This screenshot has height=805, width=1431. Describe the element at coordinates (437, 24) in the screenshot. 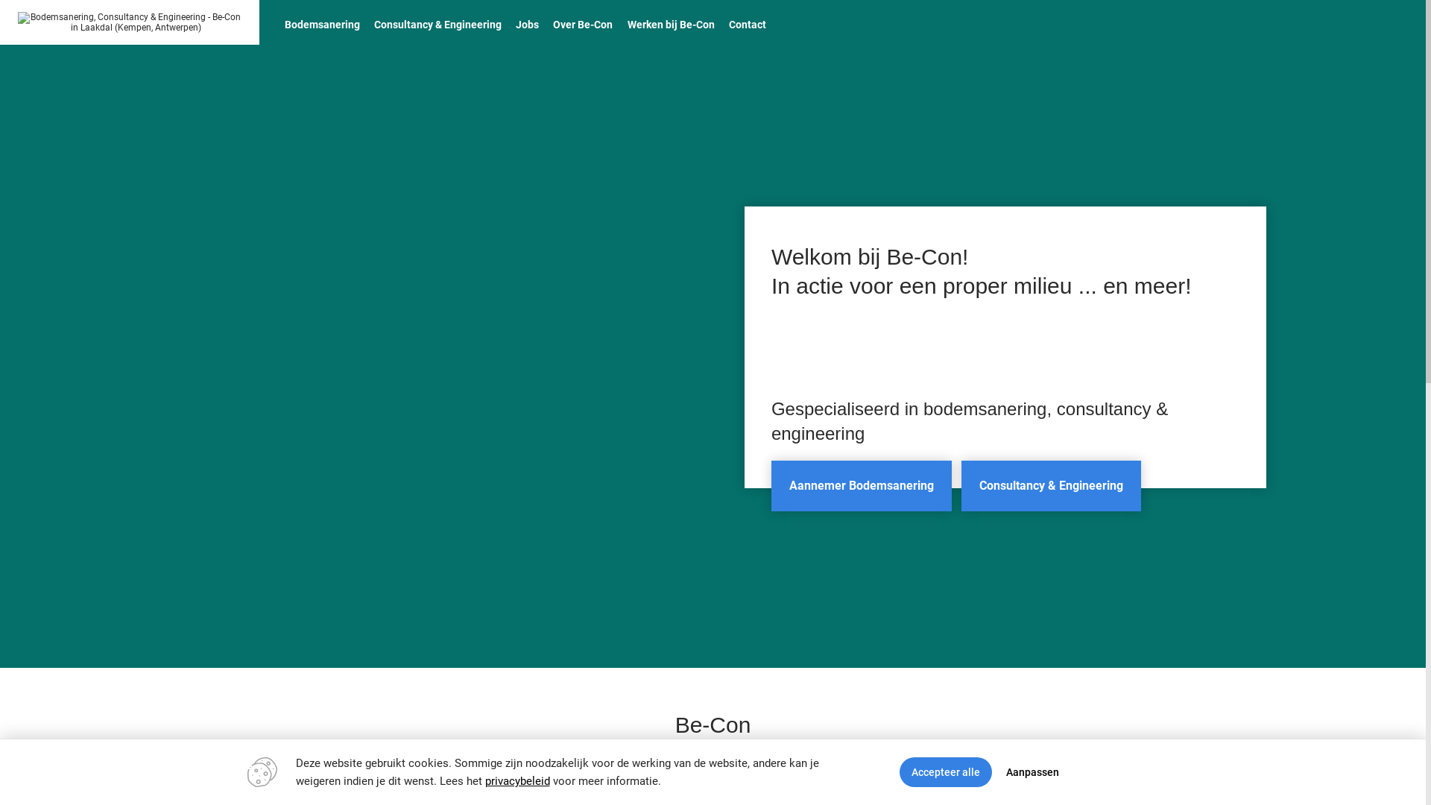

I see `Consultancy & Engineering` at that location.